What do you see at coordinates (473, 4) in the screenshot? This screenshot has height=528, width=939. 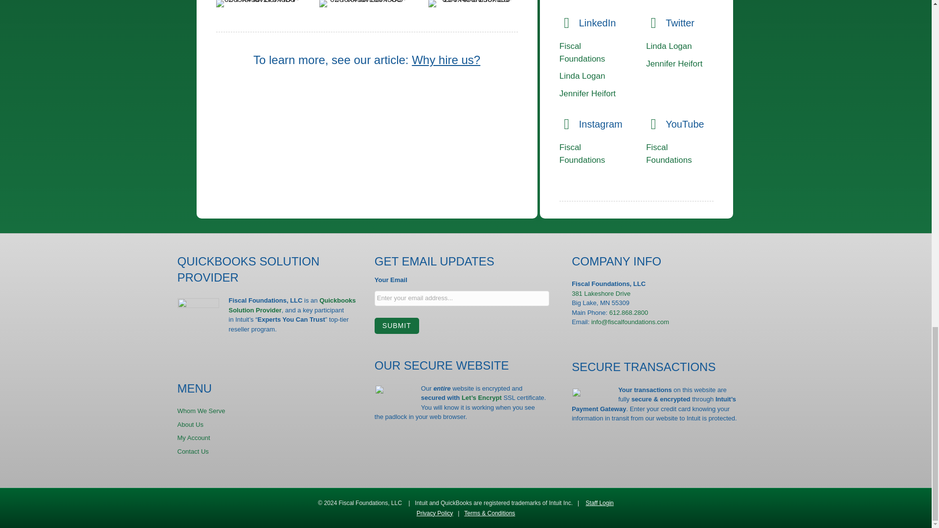 I see `09-ProAdvisor-ES-286x450-190x300` at bounding box center [473, 4].